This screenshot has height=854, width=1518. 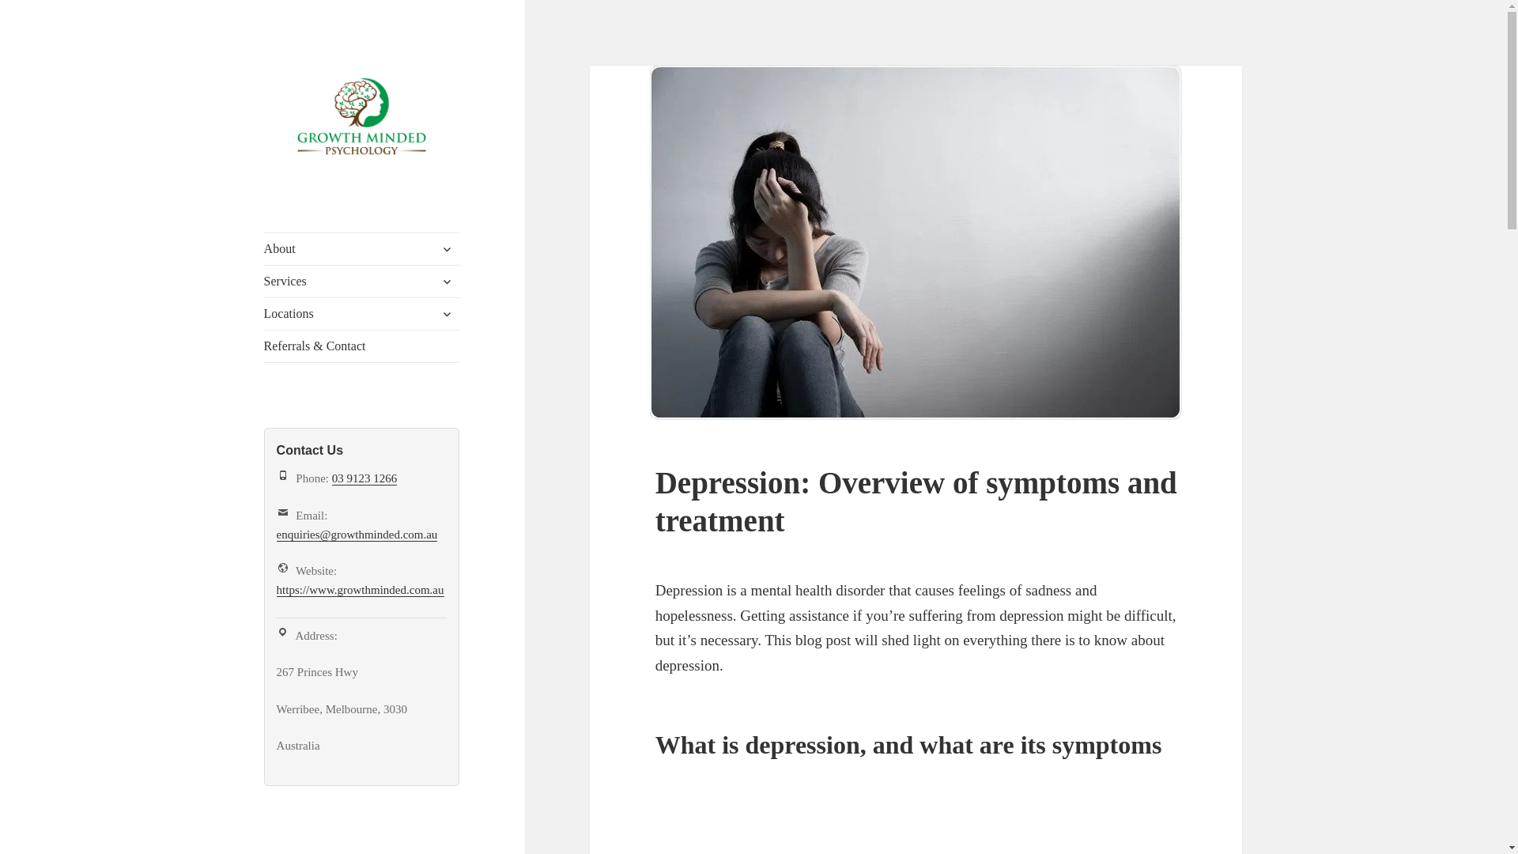 I want to click on 03 9123 1266, so click(x=365, y=479).